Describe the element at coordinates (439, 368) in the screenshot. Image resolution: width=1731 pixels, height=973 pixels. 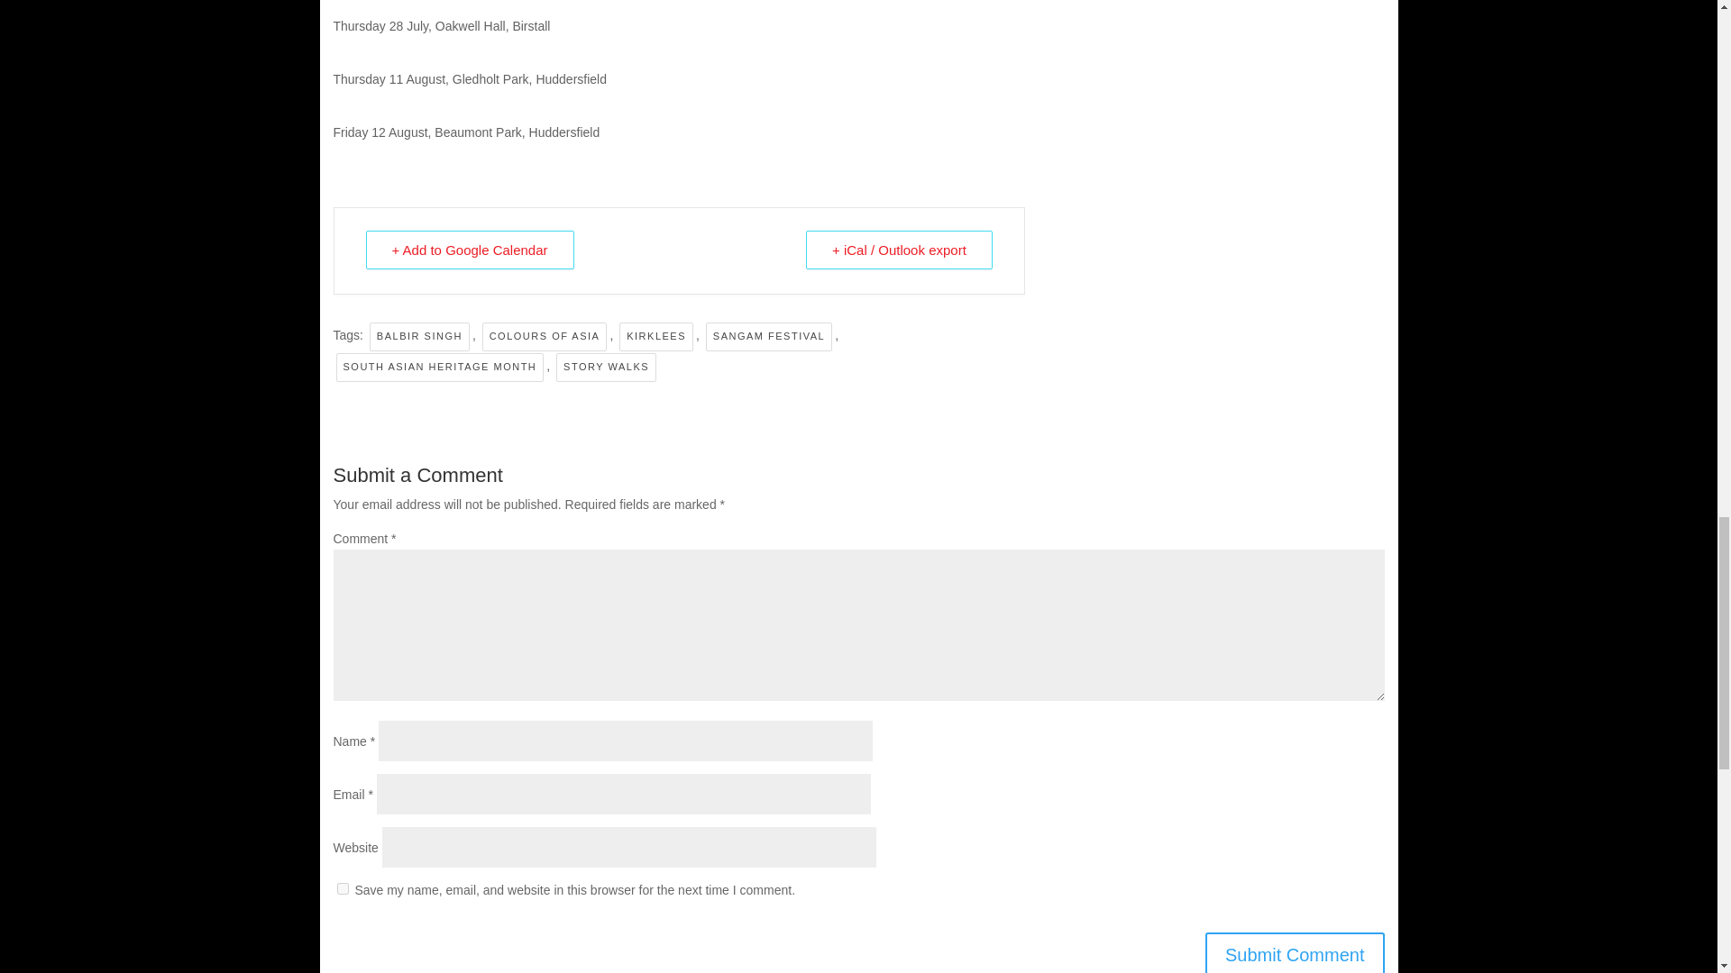
I see `SOUTH ASIAN HERITAGE MONTH` at that location.